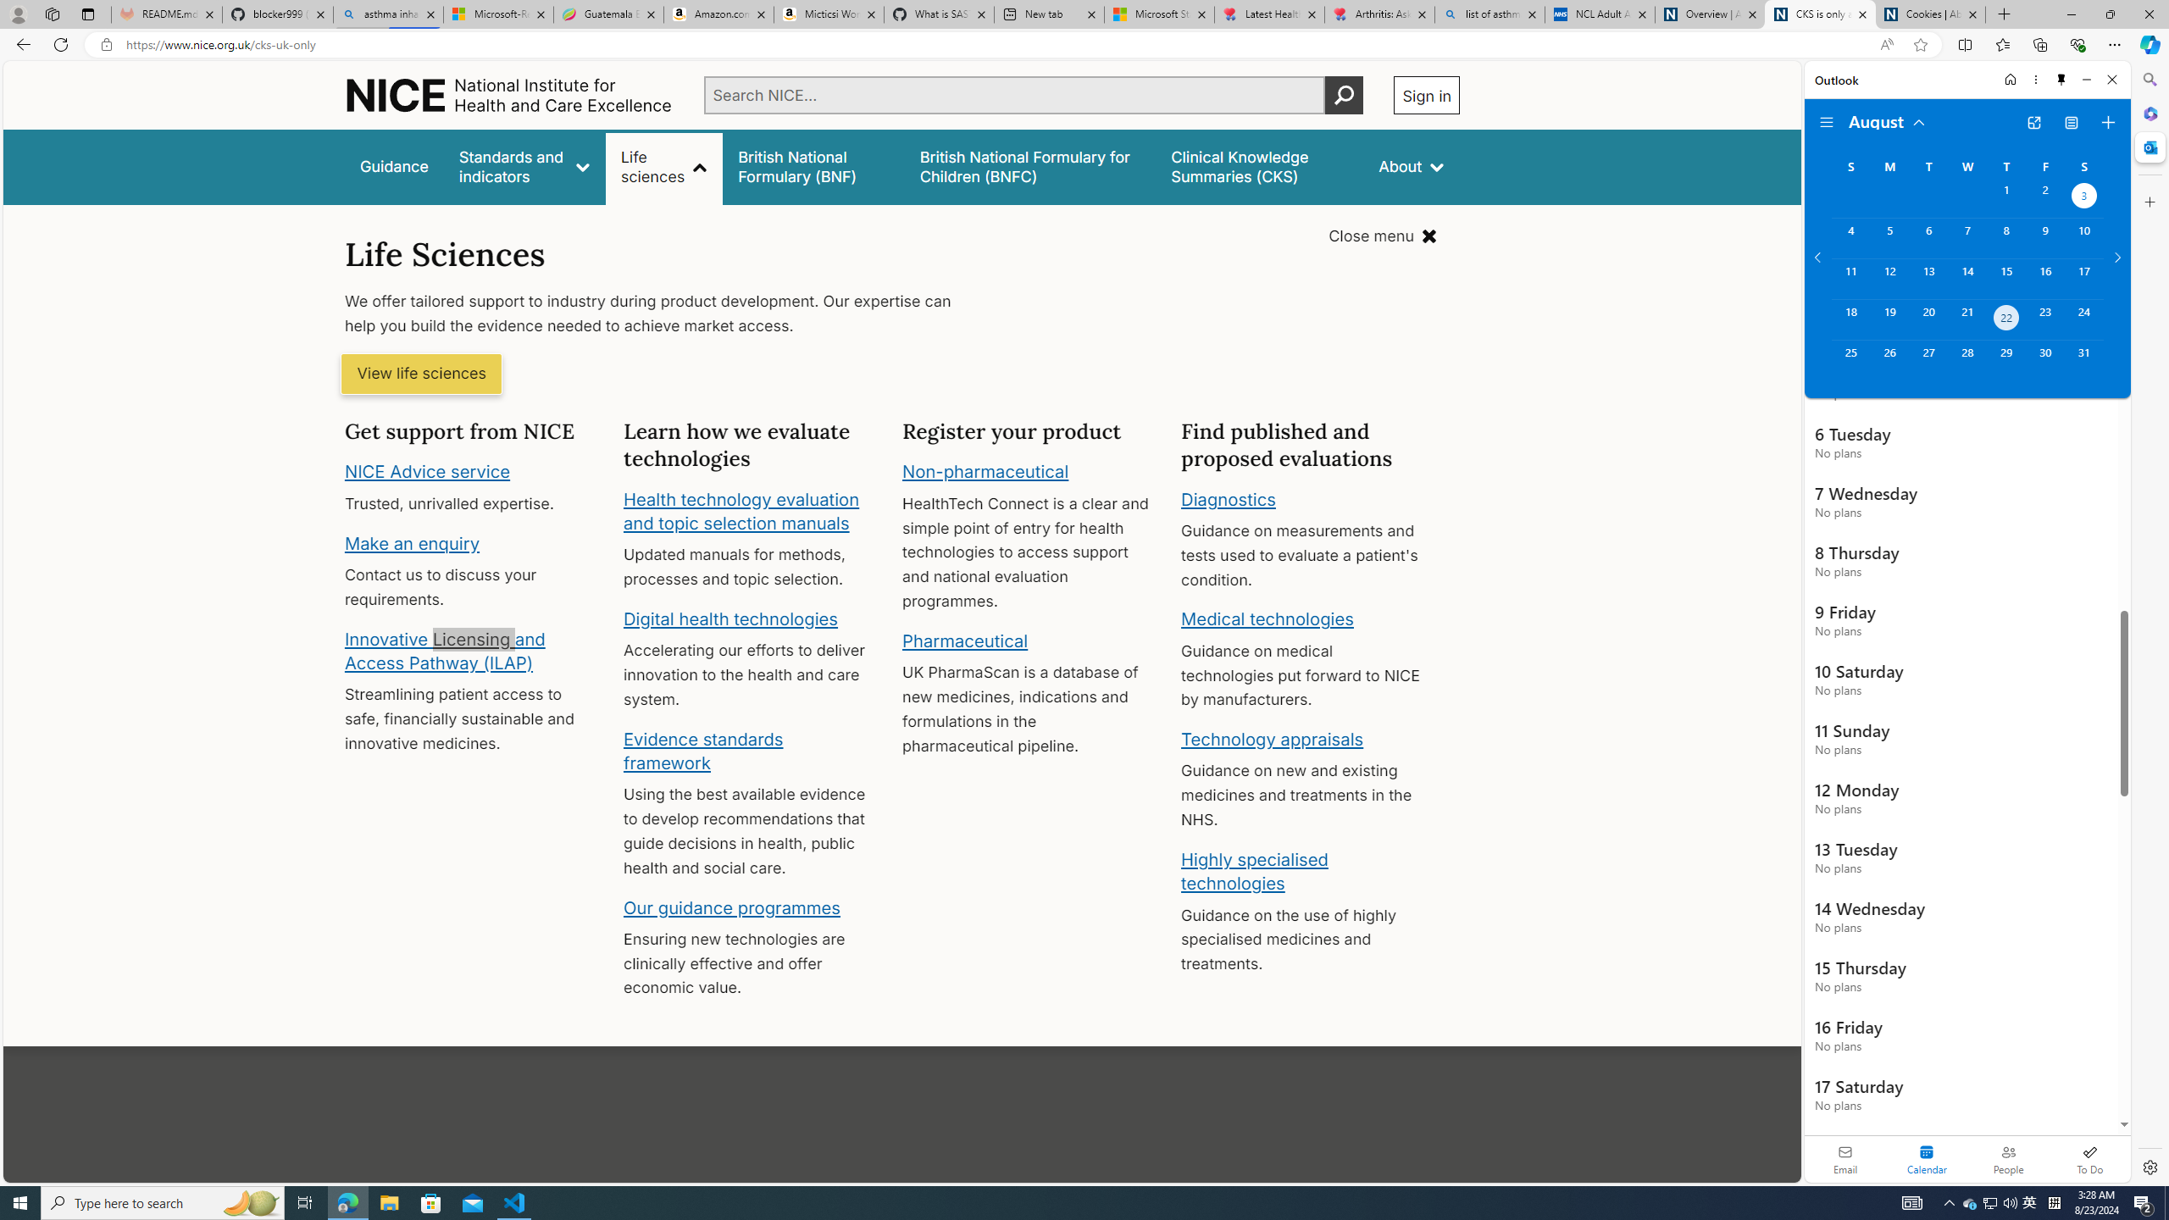  What do you see at coordinates (1930, 14) in the screenshot?
I see `Cookies | About | NICE` at bounding box center [1930, 14].